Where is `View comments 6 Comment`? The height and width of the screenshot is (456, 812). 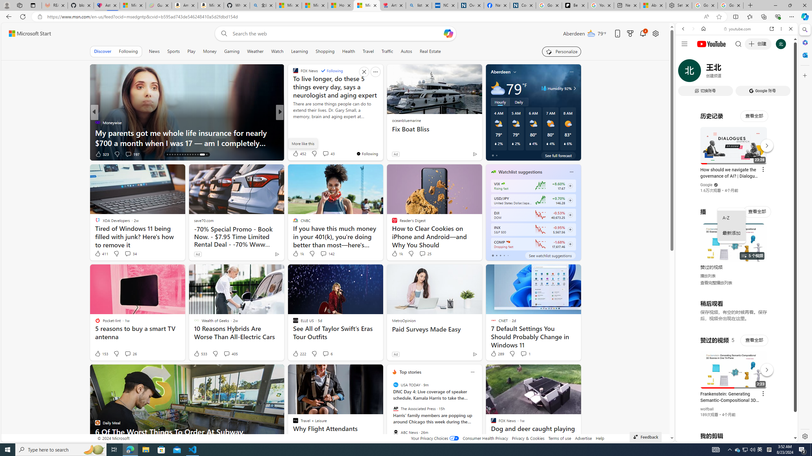
View comments 6 Comment is located at coordinates (325, 354).